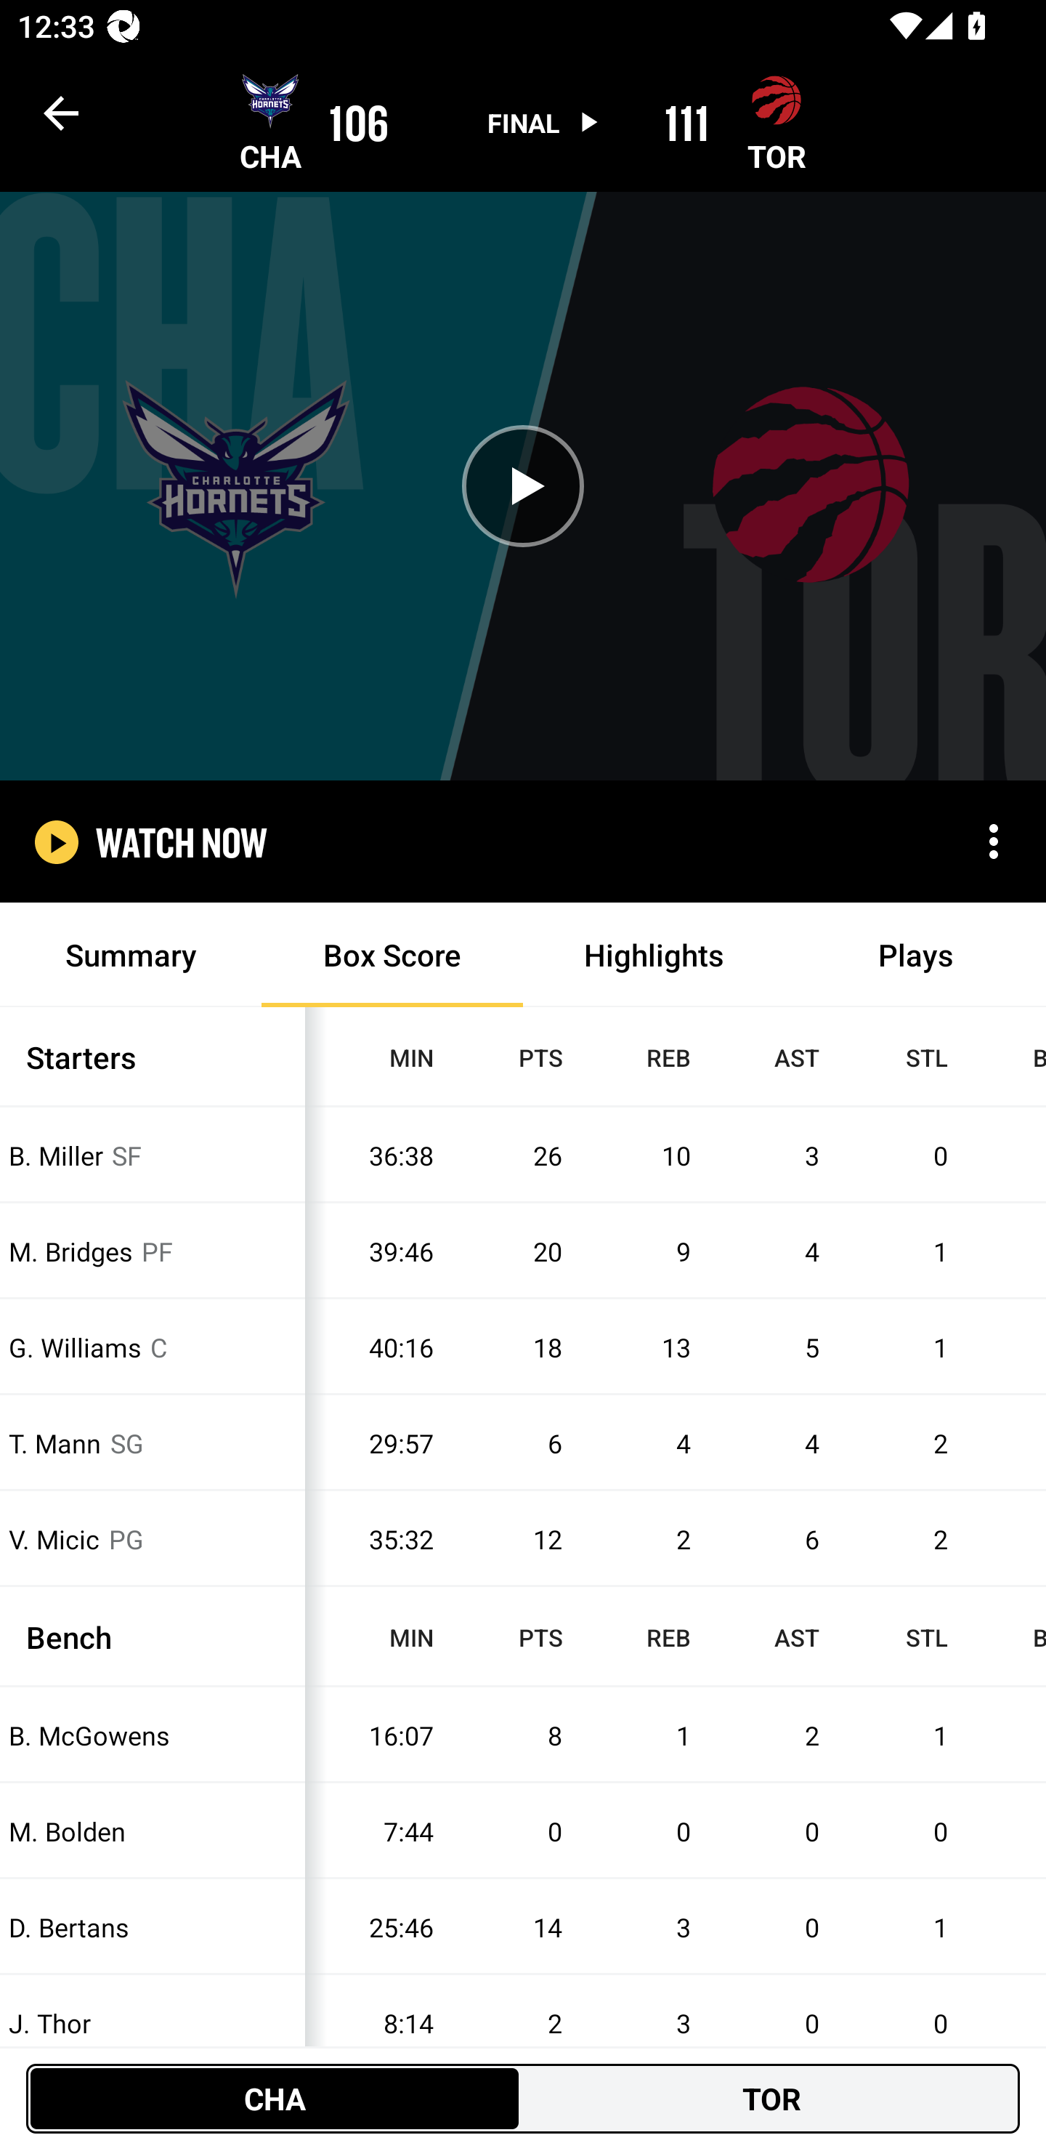 Image resolution: width=1046 pixels, height=2151 pixels. I want to click on M. Bolden, so click(153, 1831).